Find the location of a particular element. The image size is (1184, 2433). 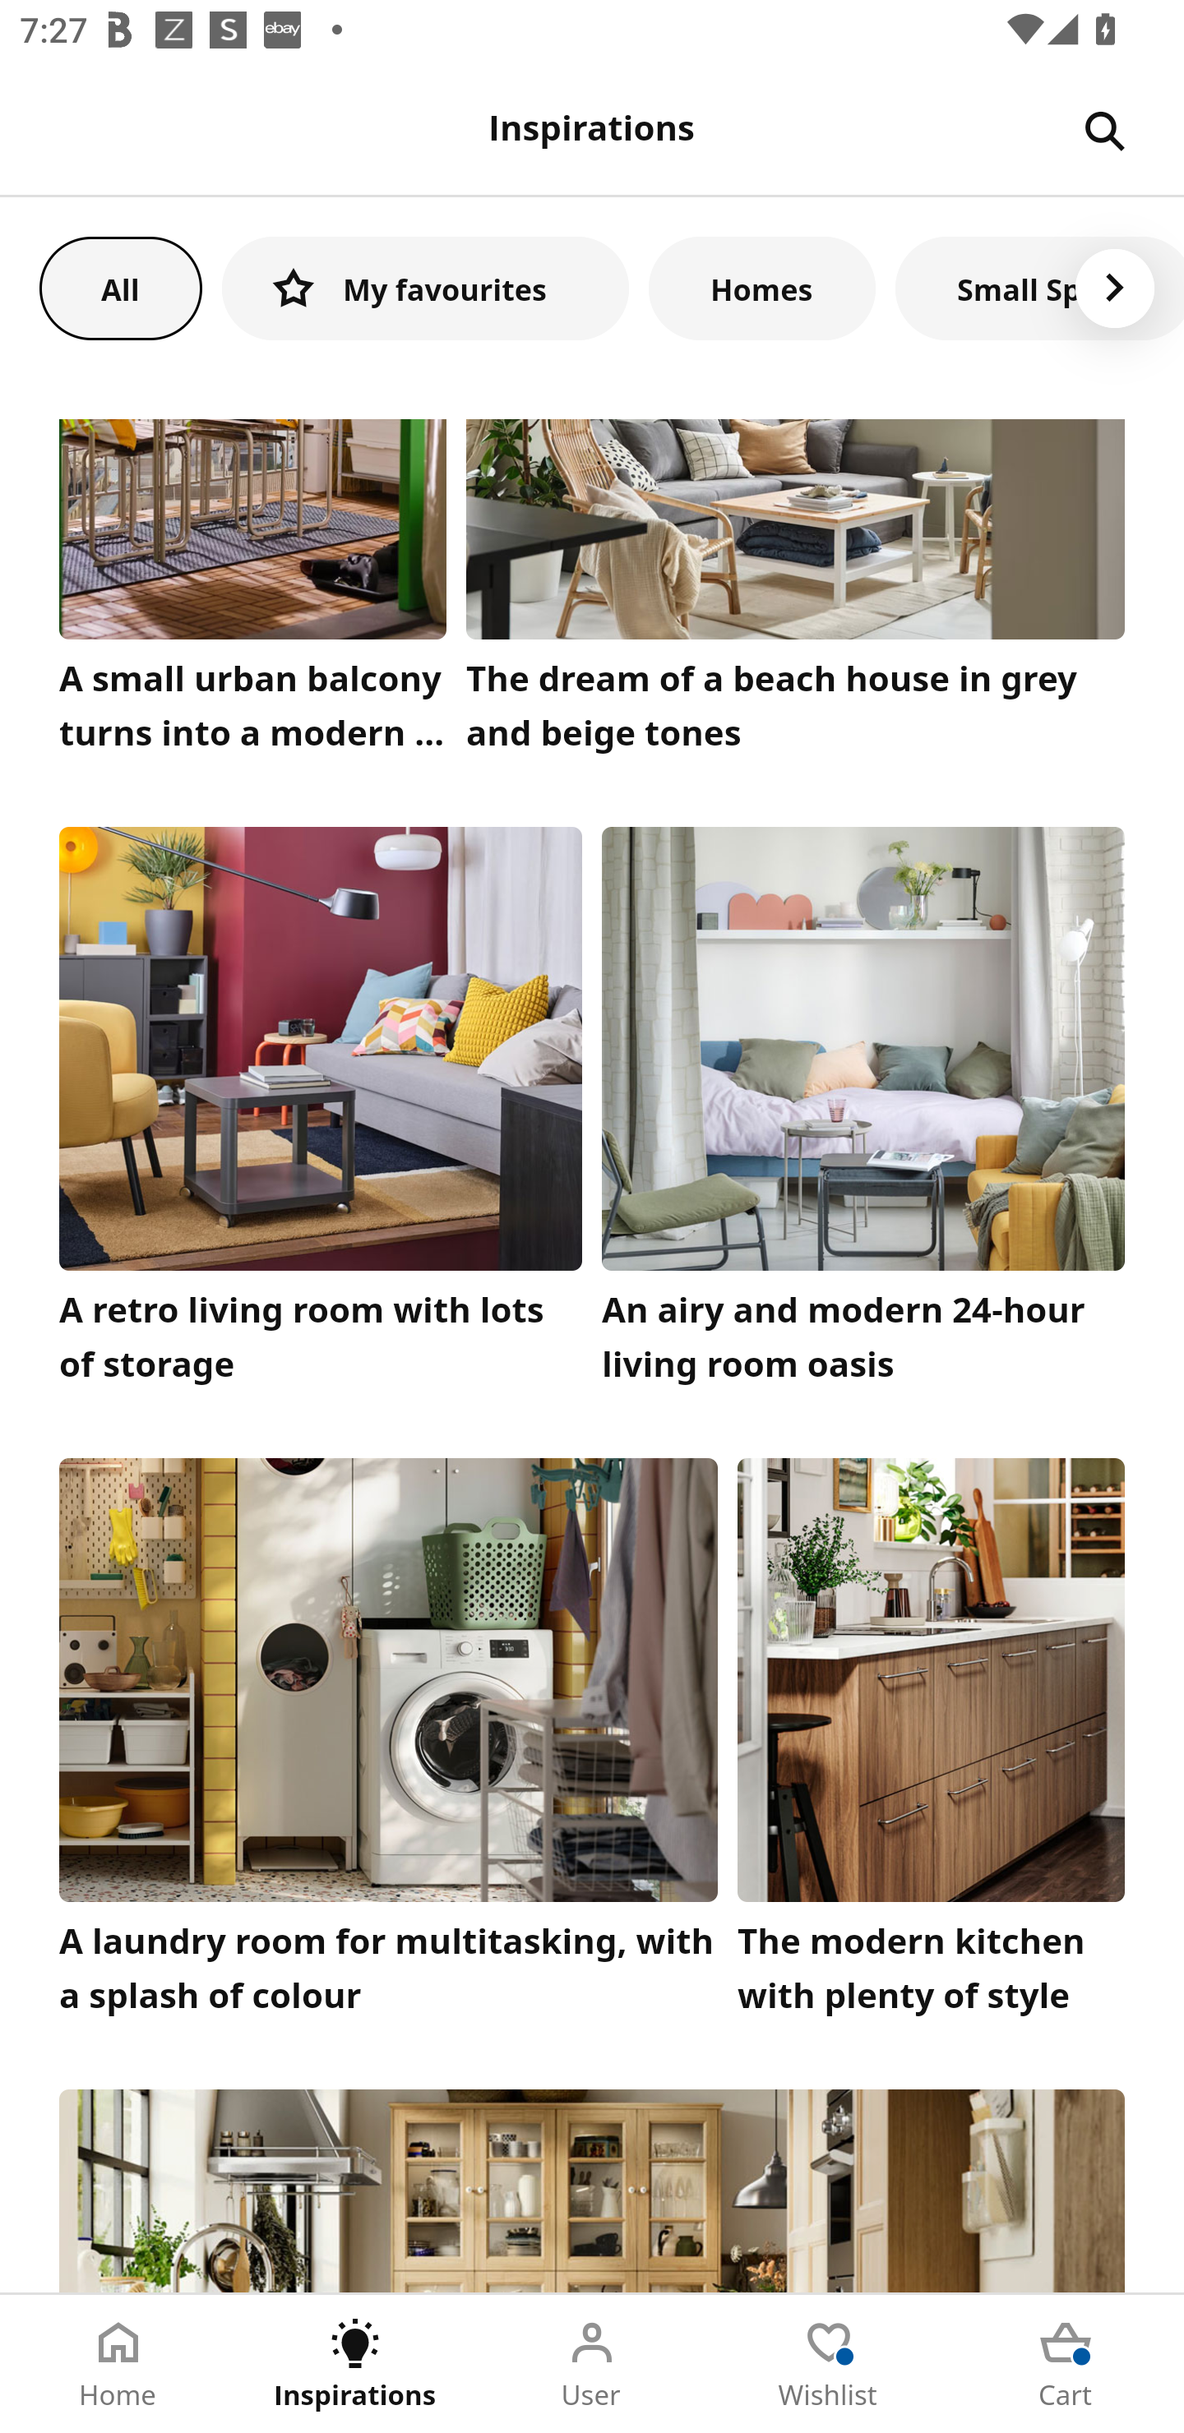

All is located at coordinates (120, 288).